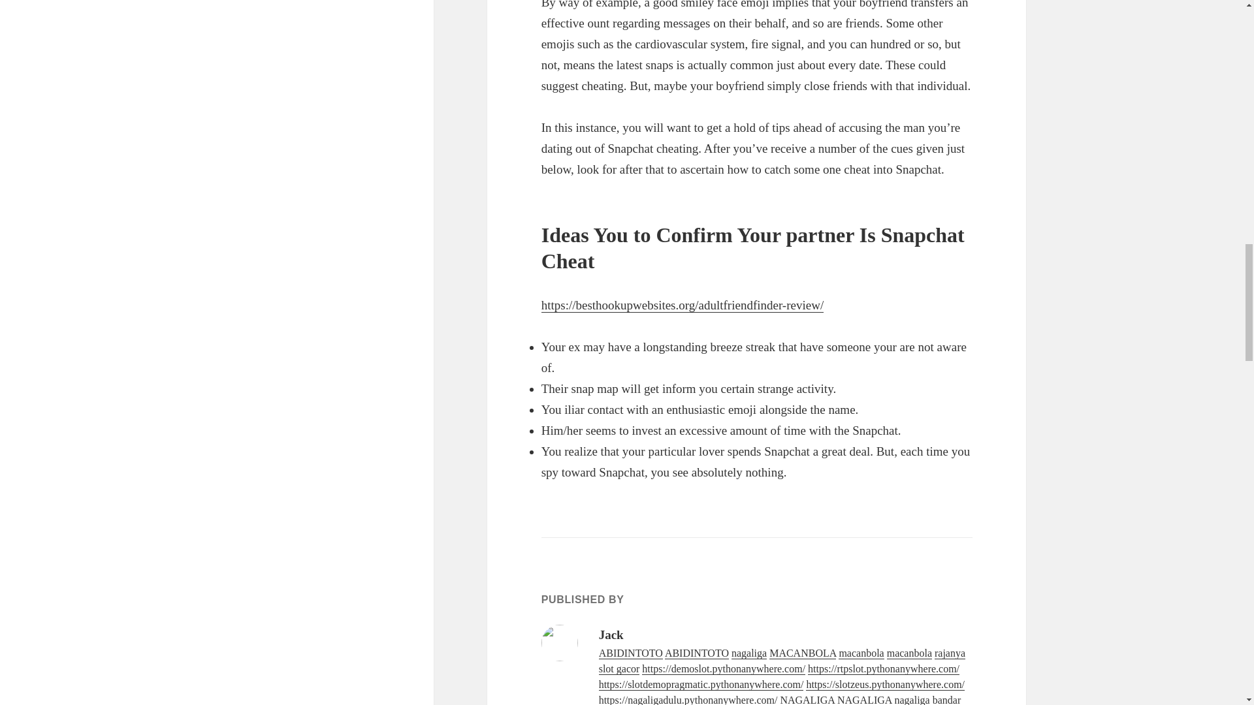 This screenshot has height=705, width=1254. Describe the element at coordinates (696, 653) in the screenshot. I see `ABIDINTOTO` at that location.